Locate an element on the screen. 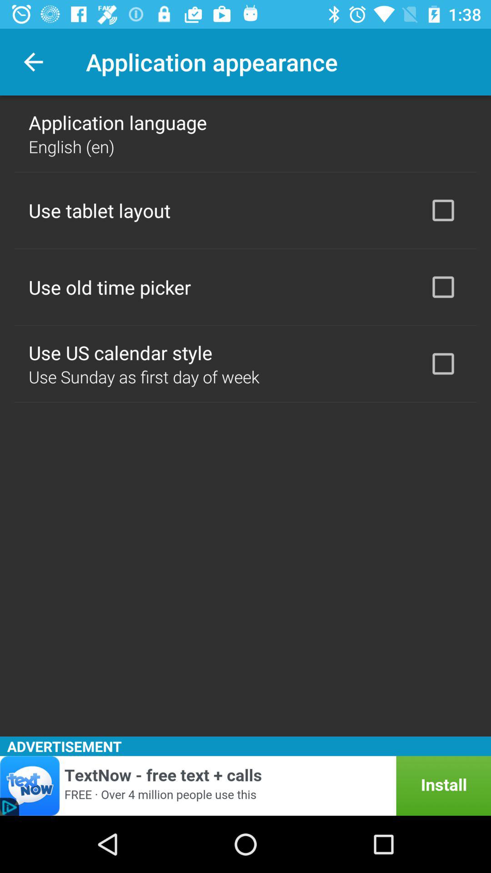 Image resolution: width=491 pixels, height=873 pixels. choose the item to the right of the use tablet layout is located at coordinates (443, 210).